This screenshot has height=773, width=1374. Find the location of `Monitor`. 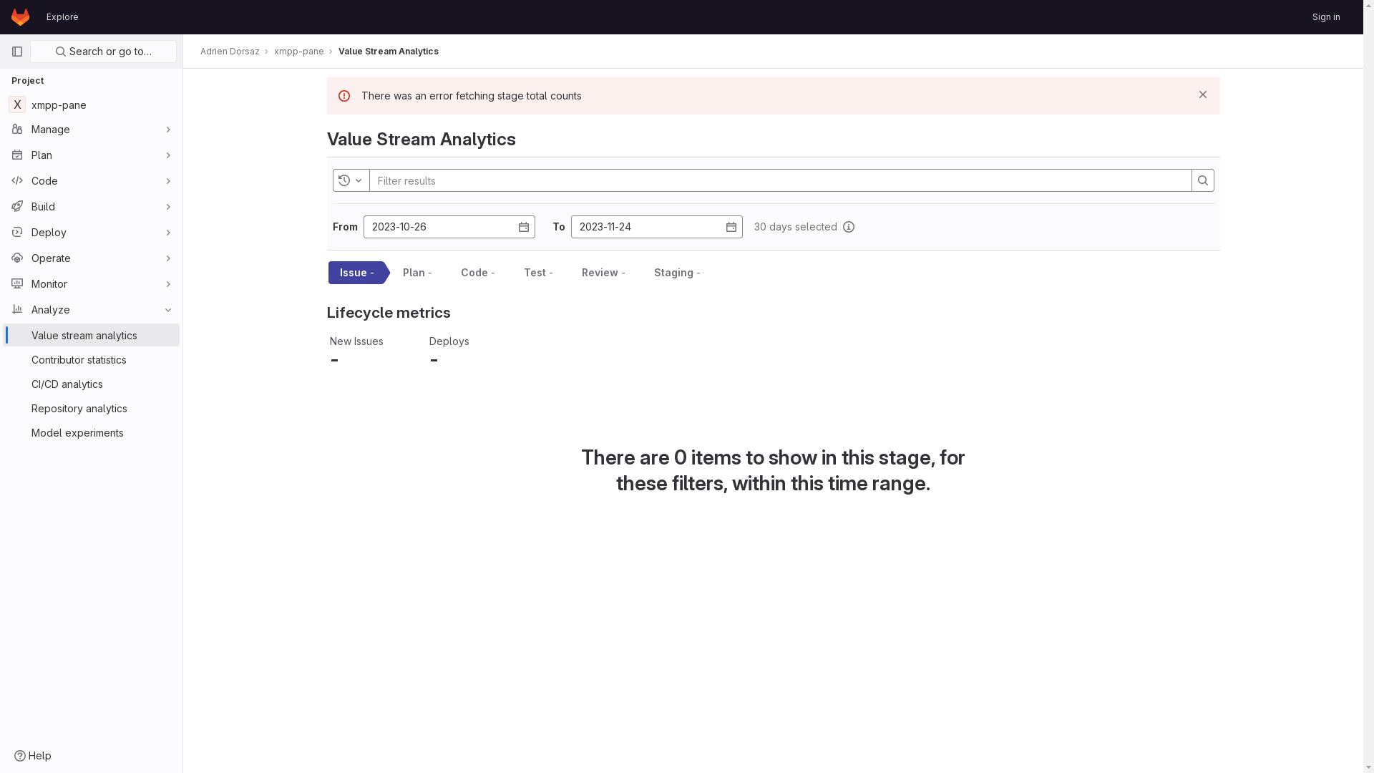

Monitor is located at coordinates (92, 283).